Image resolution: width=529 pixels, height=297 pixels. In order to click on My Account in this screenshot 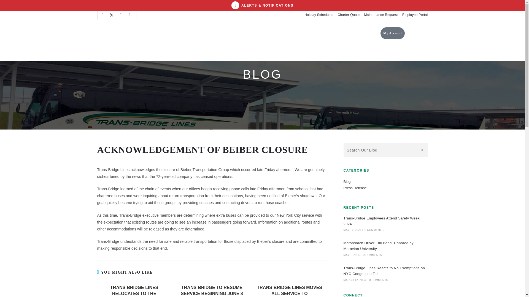, I will do `click(392, 33)`.